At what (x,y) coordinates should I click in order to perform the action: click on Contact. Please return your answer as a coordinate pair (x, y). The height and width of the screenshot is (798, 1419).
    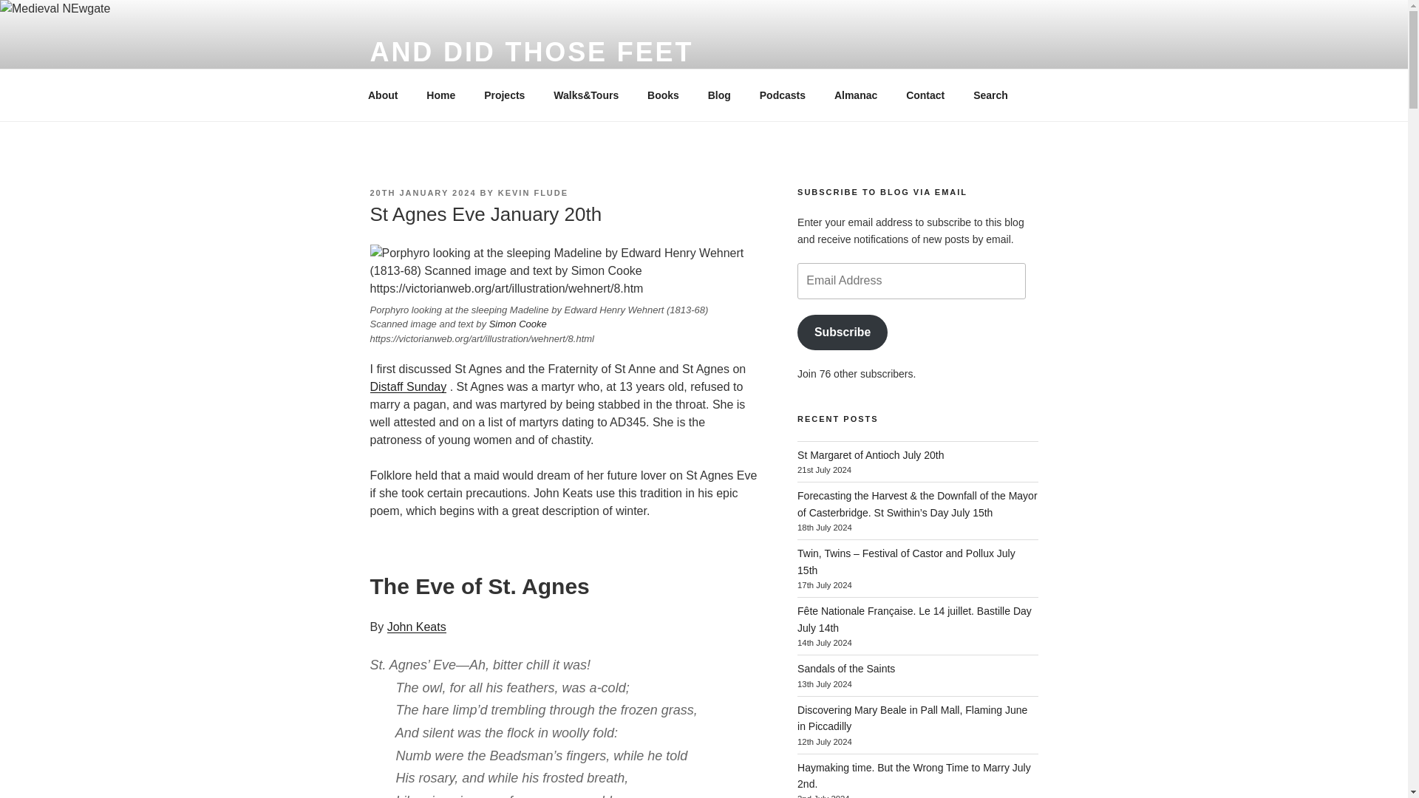
    Looking at the image, I should click on (925, 95).